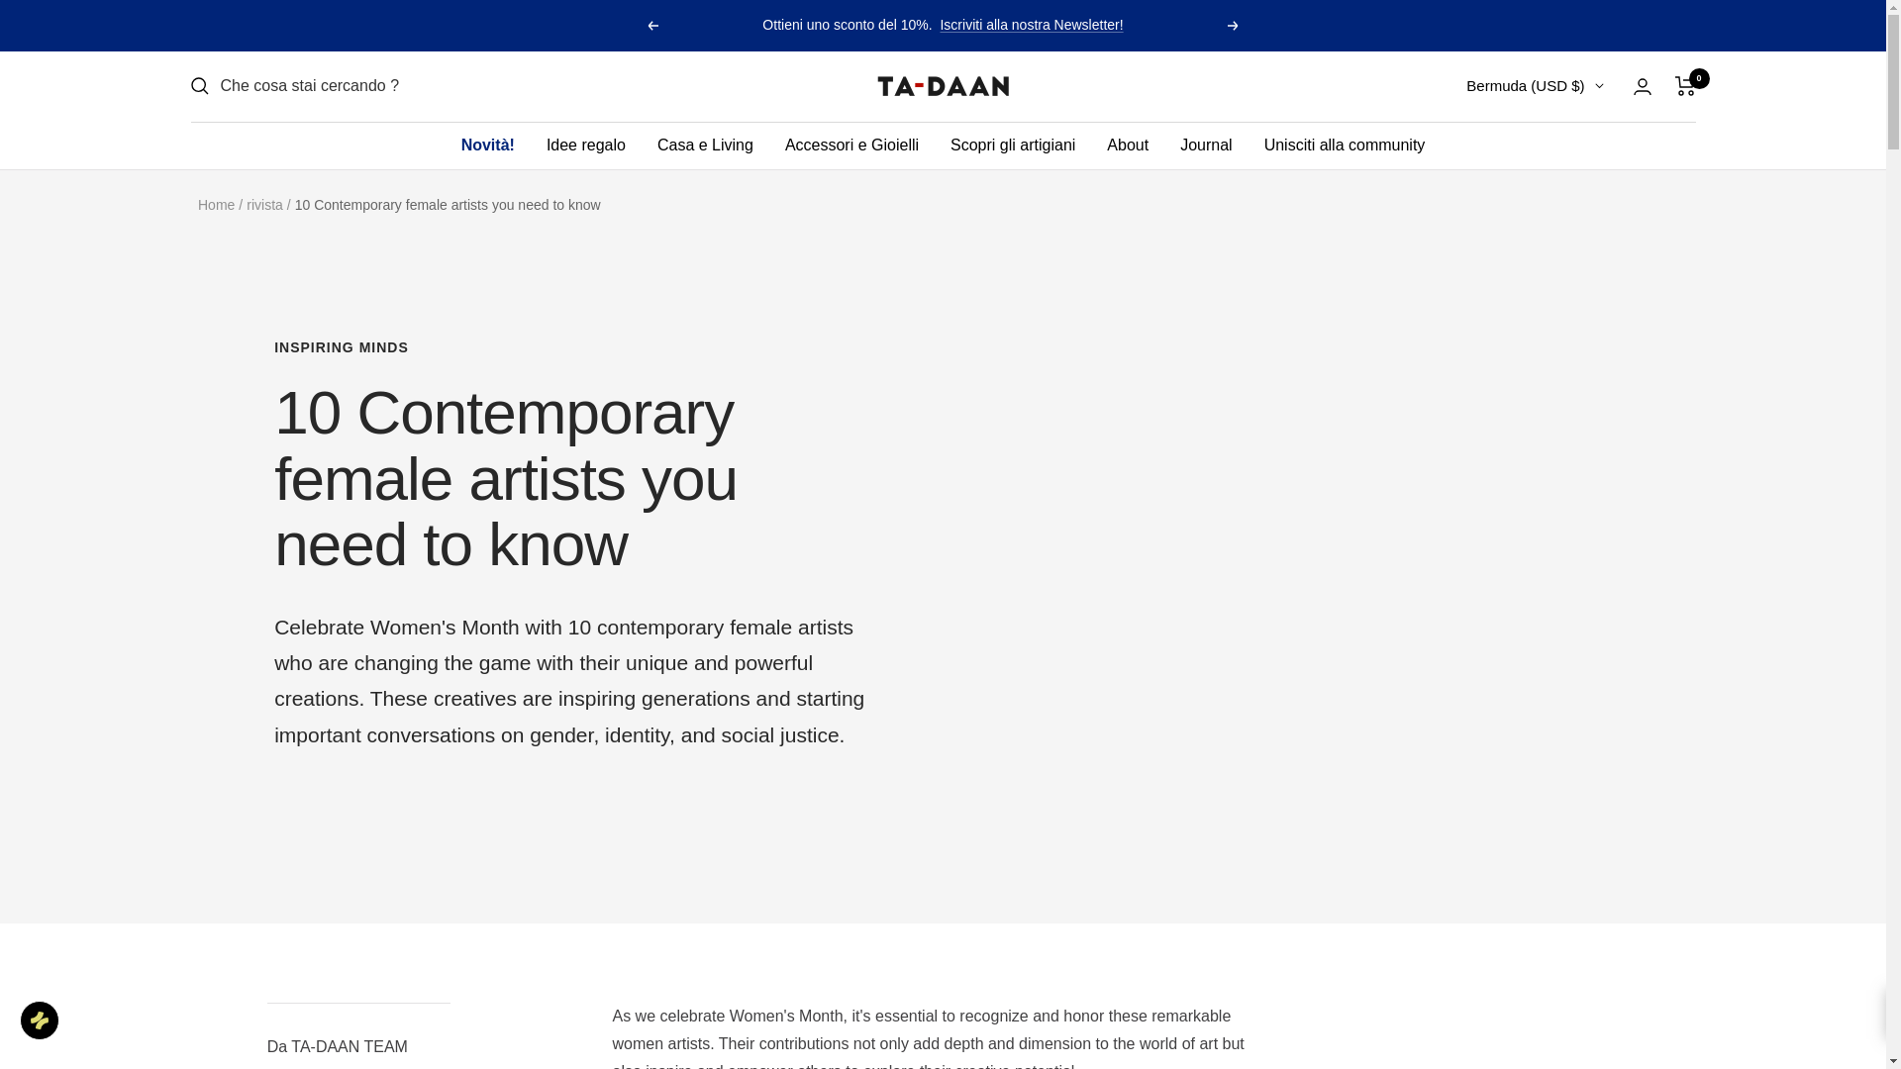 The width and height of the screenshot is (1901, 1069). Describe the element at coordinates (1402, 636) in the screenshot. I see `AZ` at that location.